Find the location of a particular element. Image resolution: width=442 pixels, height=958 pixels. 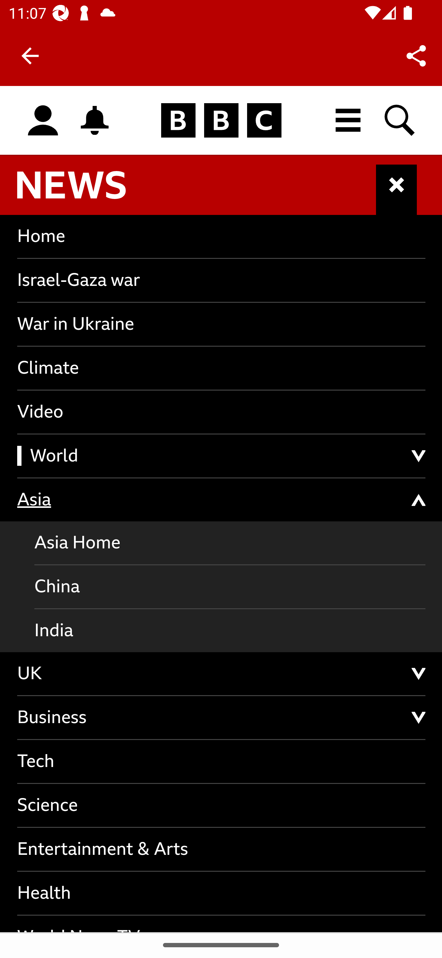

Israel-Gaza war is located at coordinates (222, 279).